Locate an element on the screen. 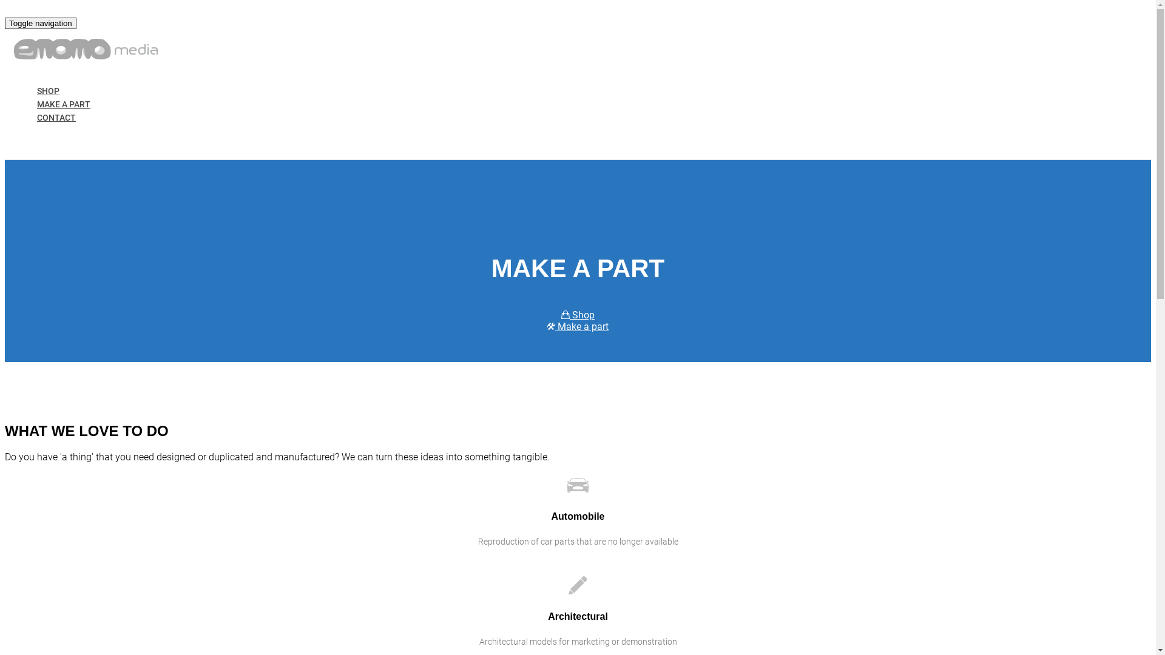  MAKE A PART is located at coordinates (64, 105).